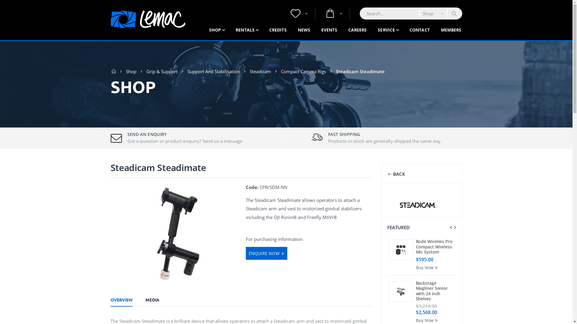 The height and width of the screenshot is (324, 577). I want to click on Backstage Magliner Senior with 24 inch Shelves, so click(432, 291).